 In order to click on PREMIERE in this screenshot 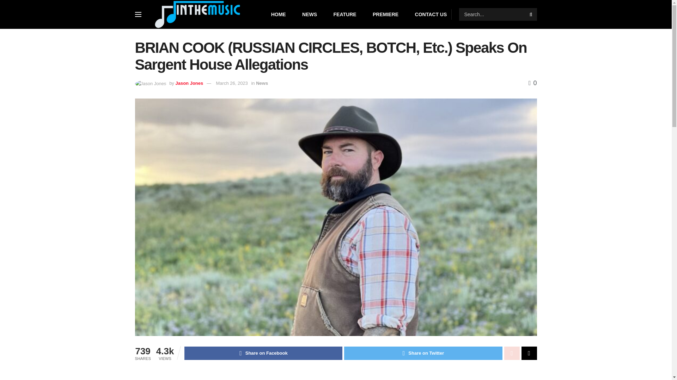, I will do `click(386, 14)`.